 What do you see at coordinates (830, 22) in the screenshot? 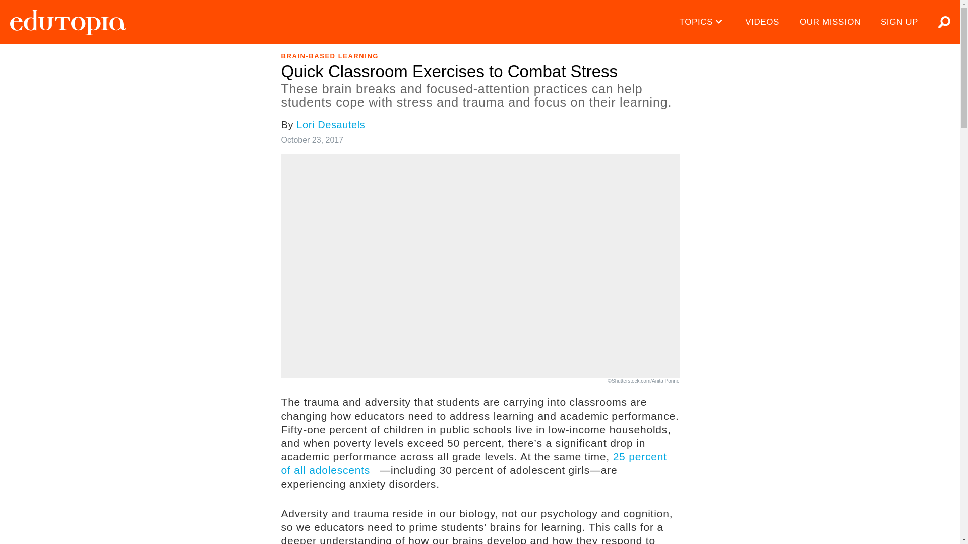
I see `OUR MISSION` at bounding box center [830, 22].